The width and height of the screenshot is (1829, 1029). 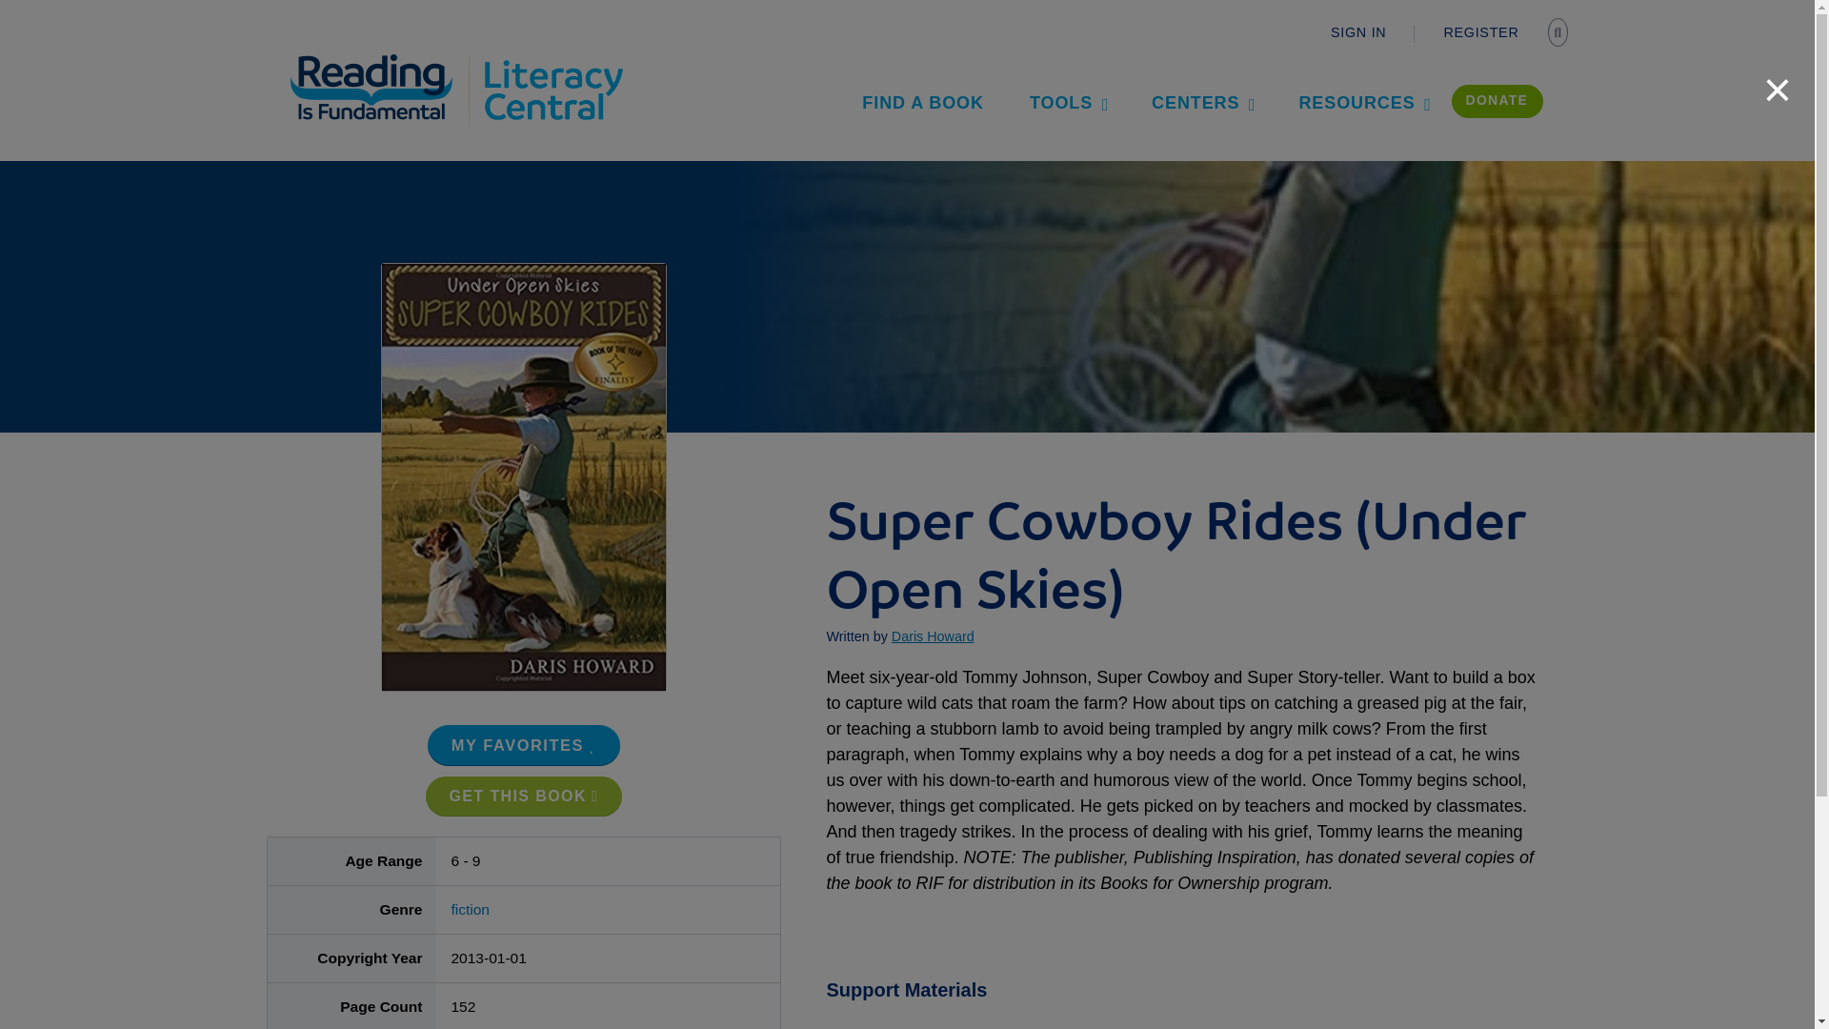 I want to click on RESOURCES, so click(x=1362, y=102).